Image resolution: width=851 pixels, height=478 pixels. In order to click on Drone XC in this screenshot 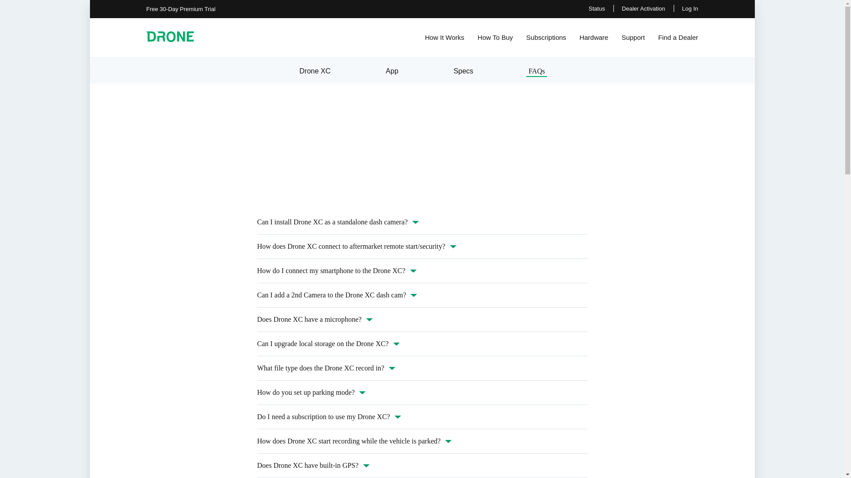, I will do `click(315, 70)`.